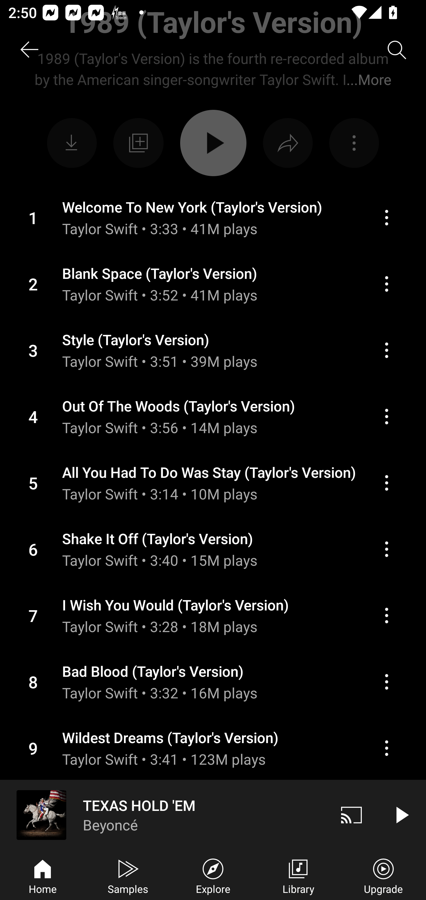  I want to click on Action menu, so click(354, 143).